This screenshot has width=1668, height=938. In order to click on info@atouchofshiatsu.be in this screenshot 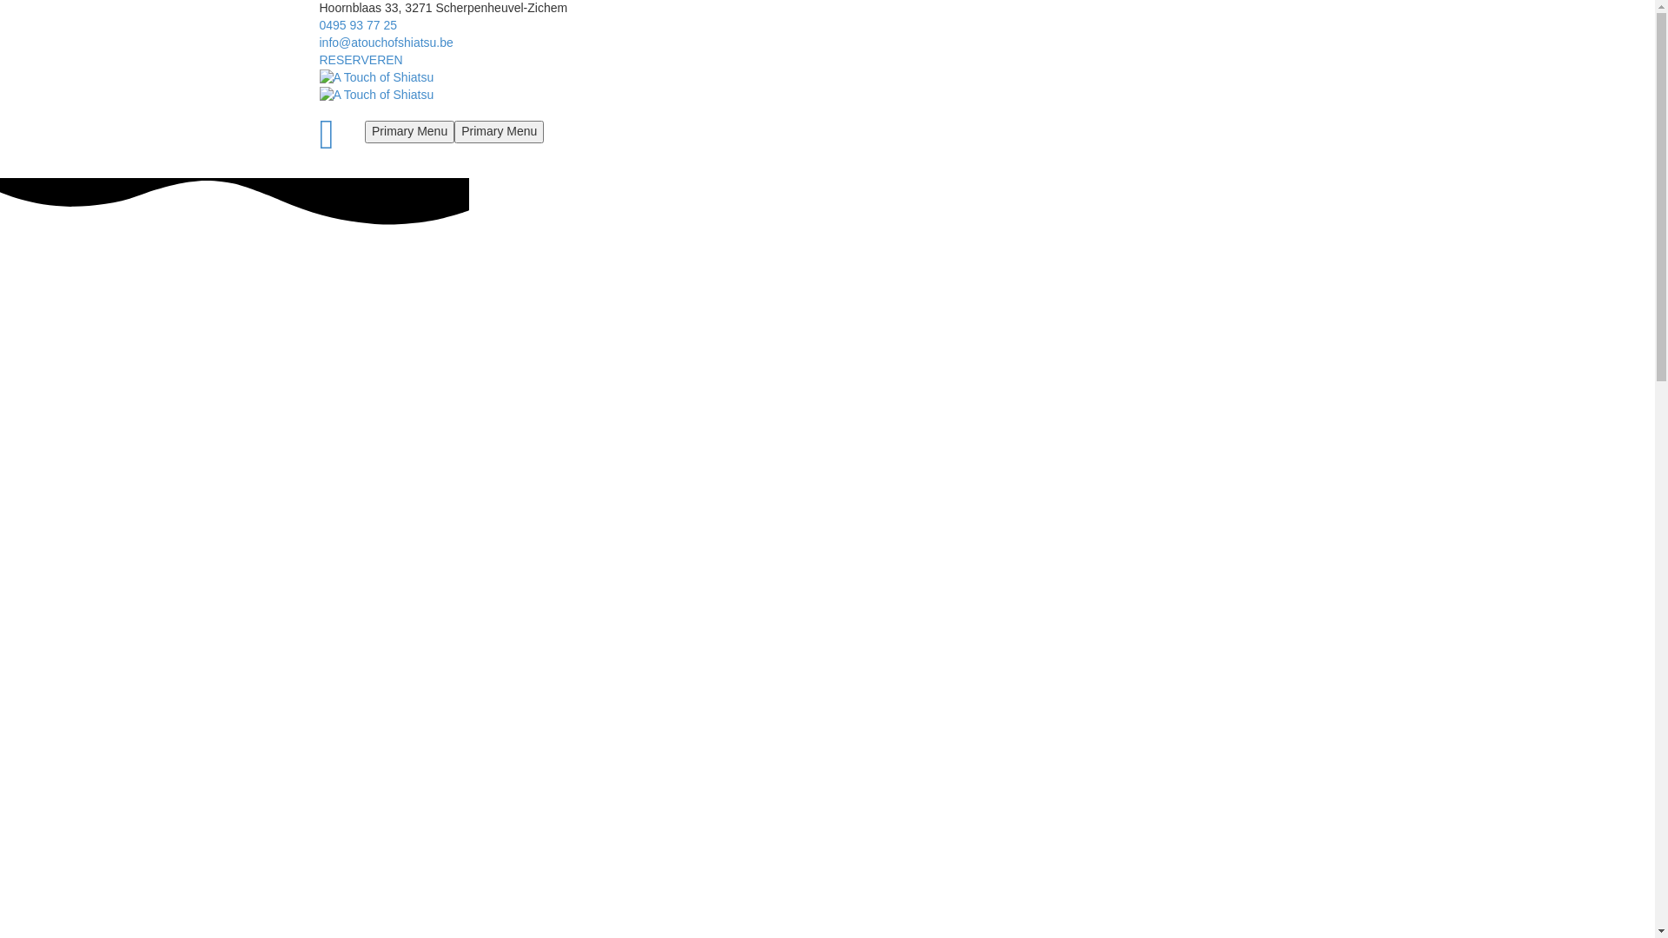, I will do `click(387, 43)`.